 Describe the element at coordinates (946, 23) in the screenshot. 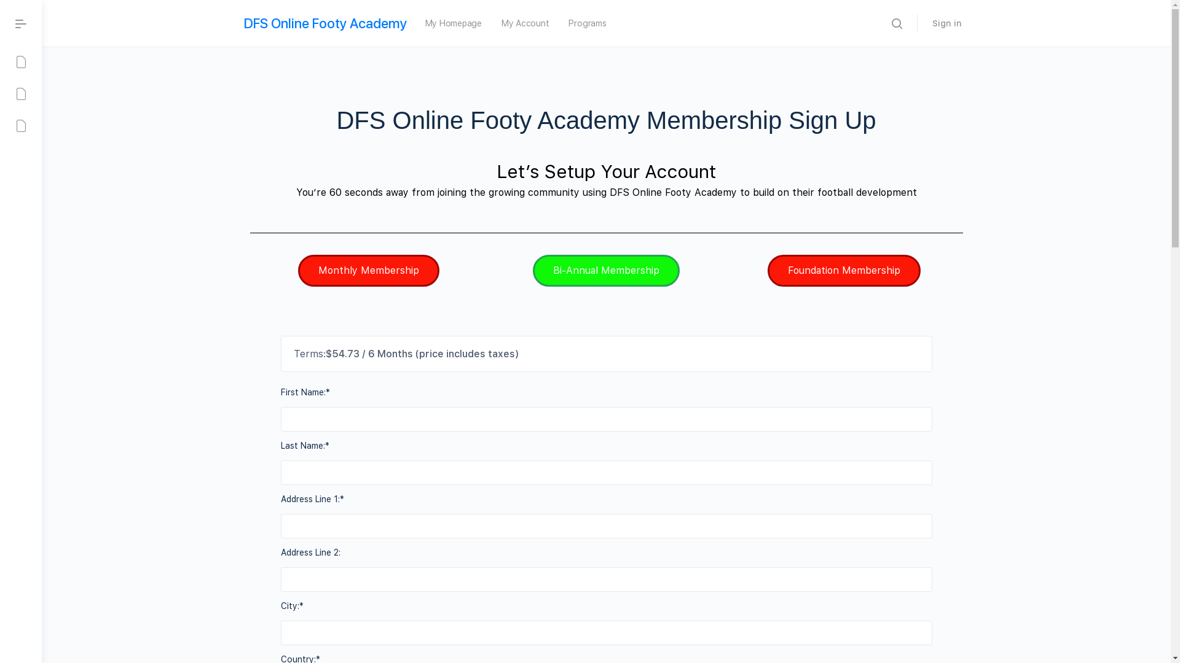

I see `Sign in` at that location.